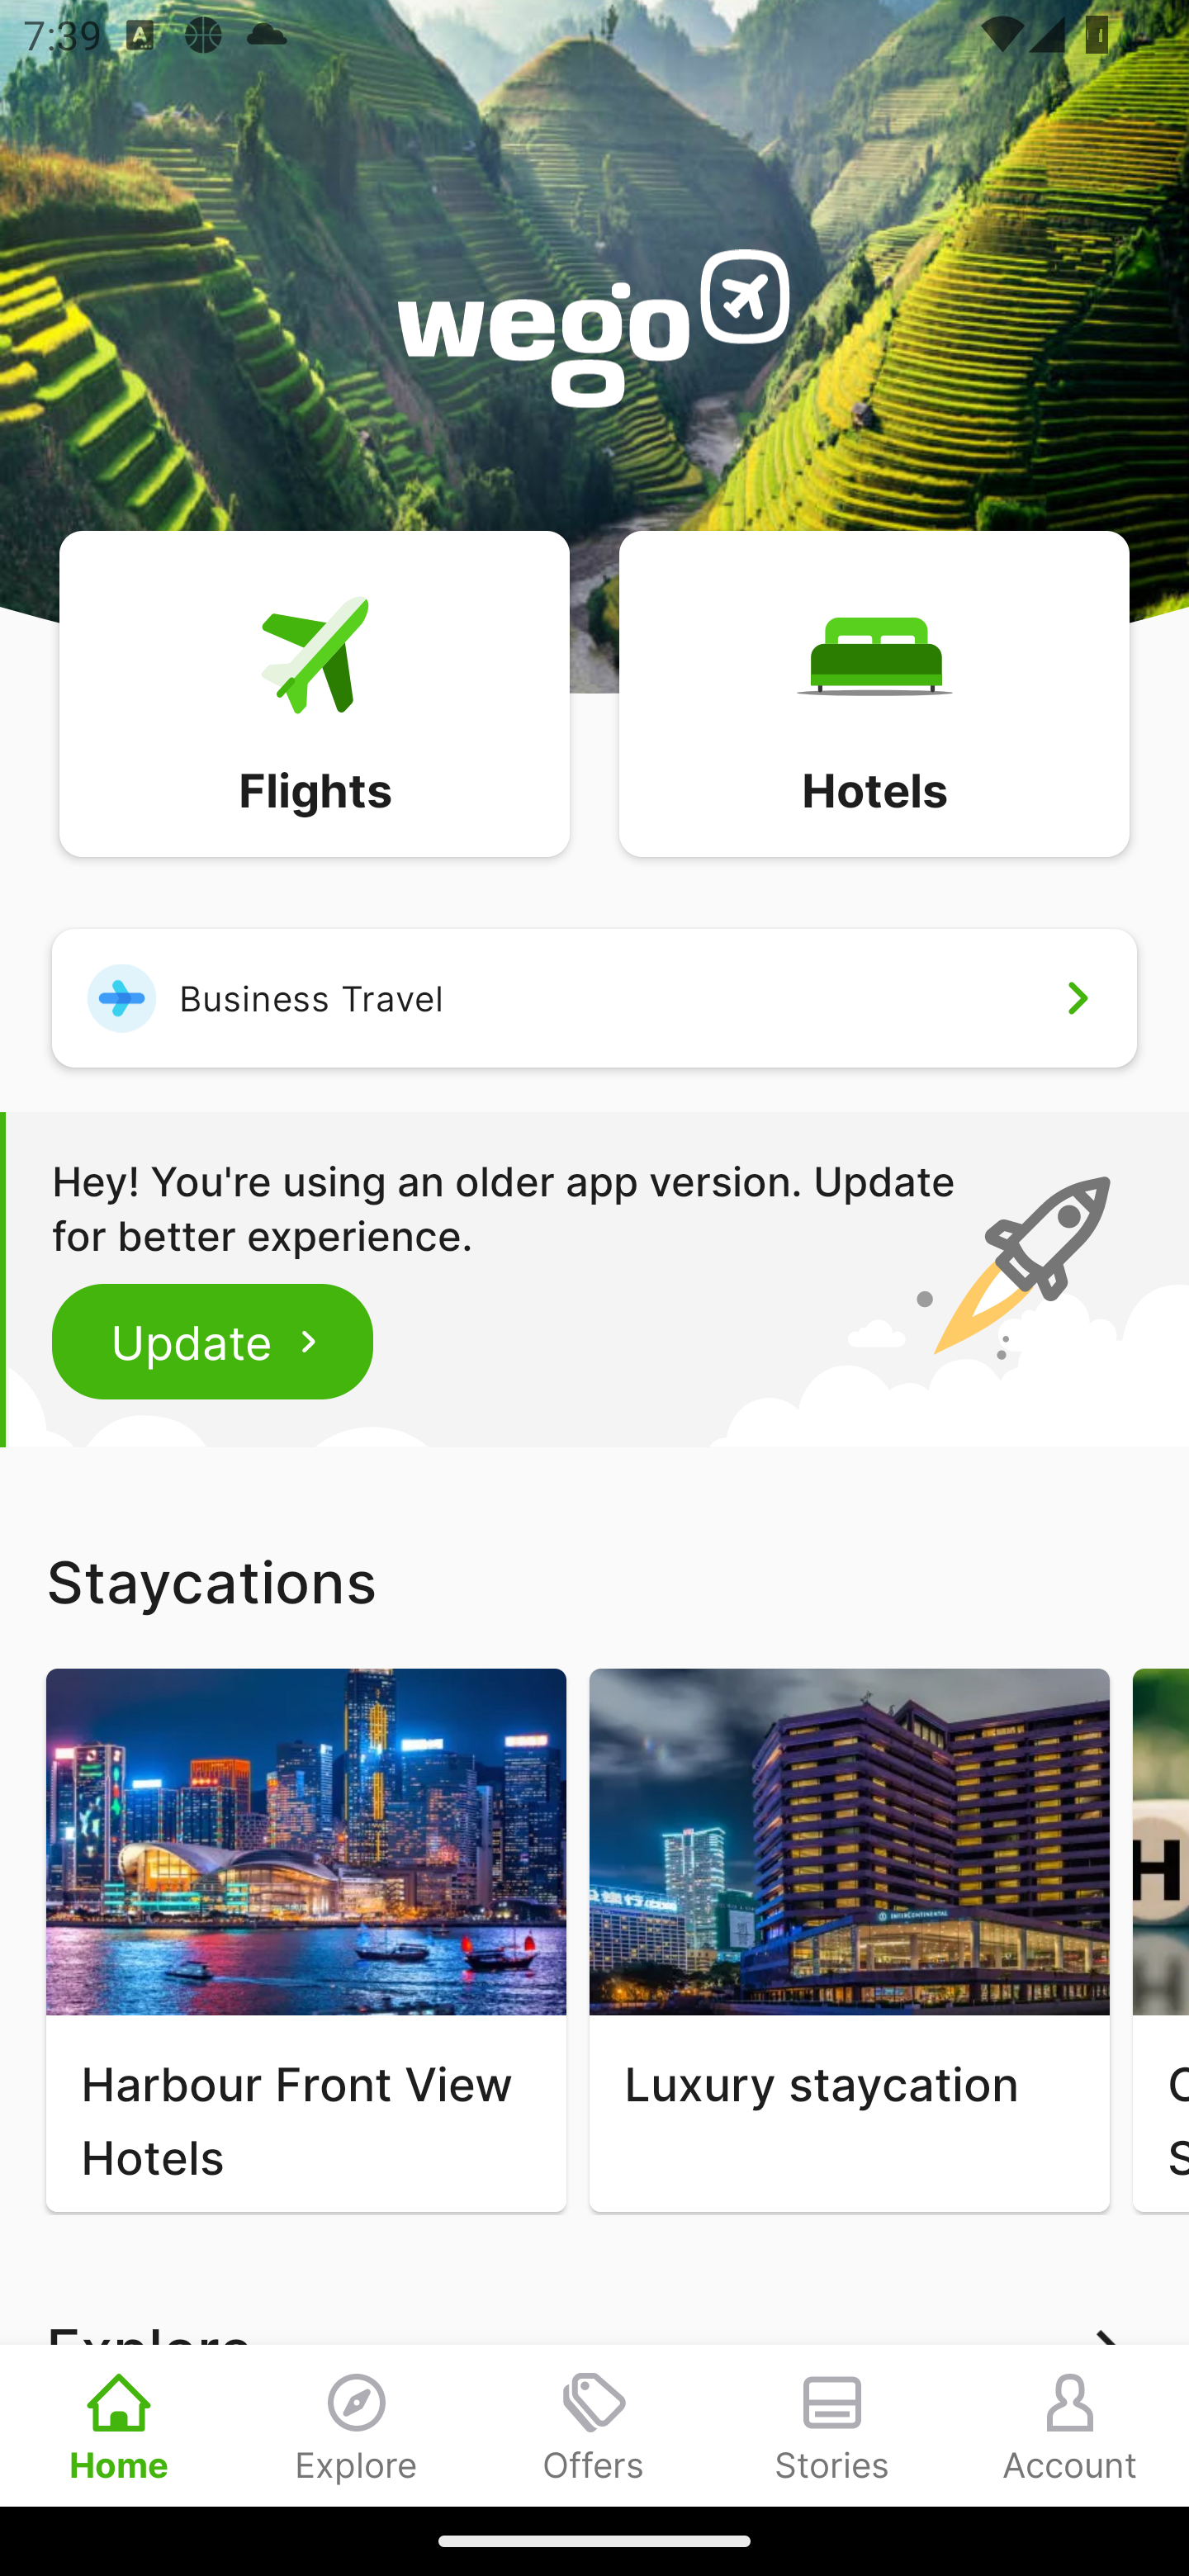 This screenshot has height=2576, width=1189. I want to click on Luxury staycation, so click(849, 1940).